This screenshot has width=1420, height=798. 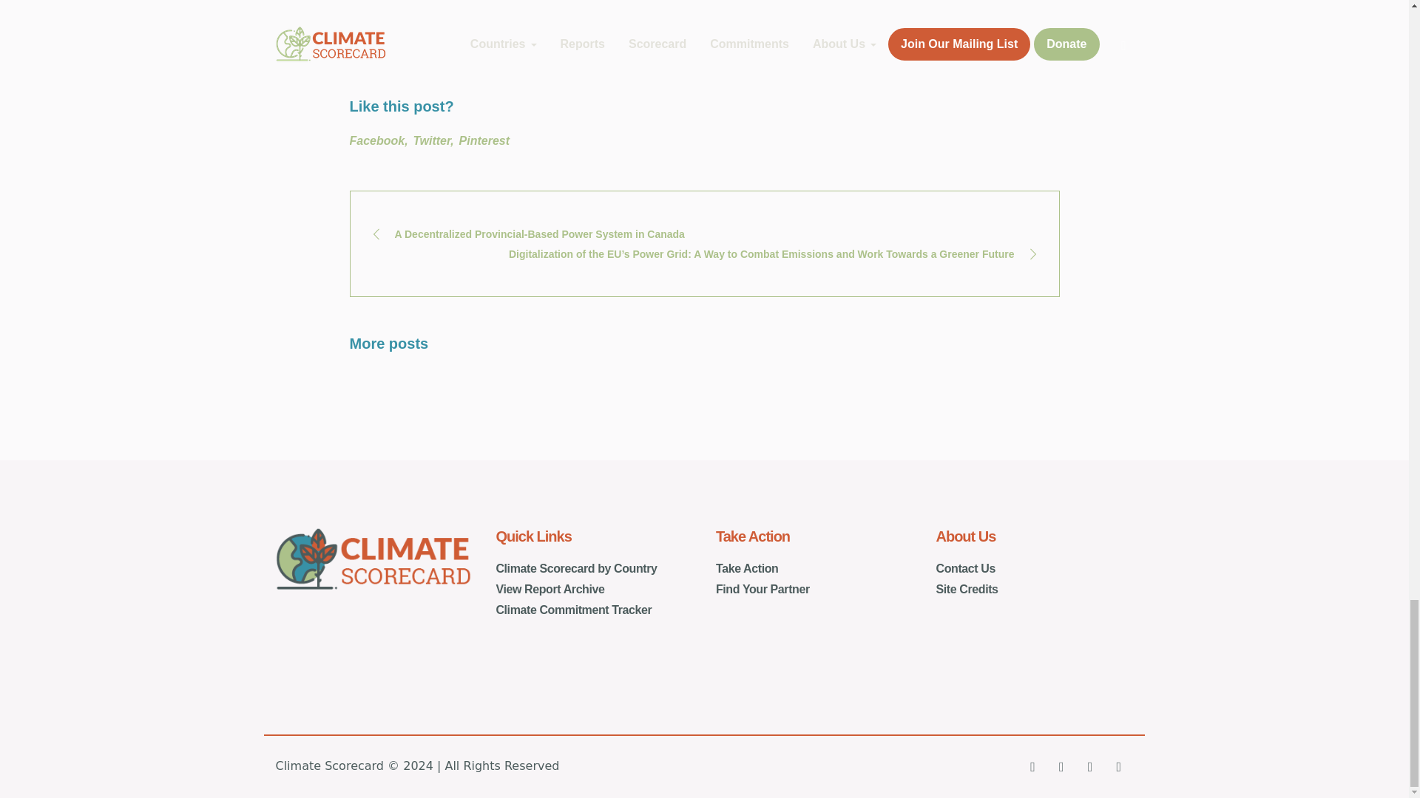 What do you see at coordinates (1090, 766) in the screenshot?
I see `Instagram` at bounding box center [1090, 766].